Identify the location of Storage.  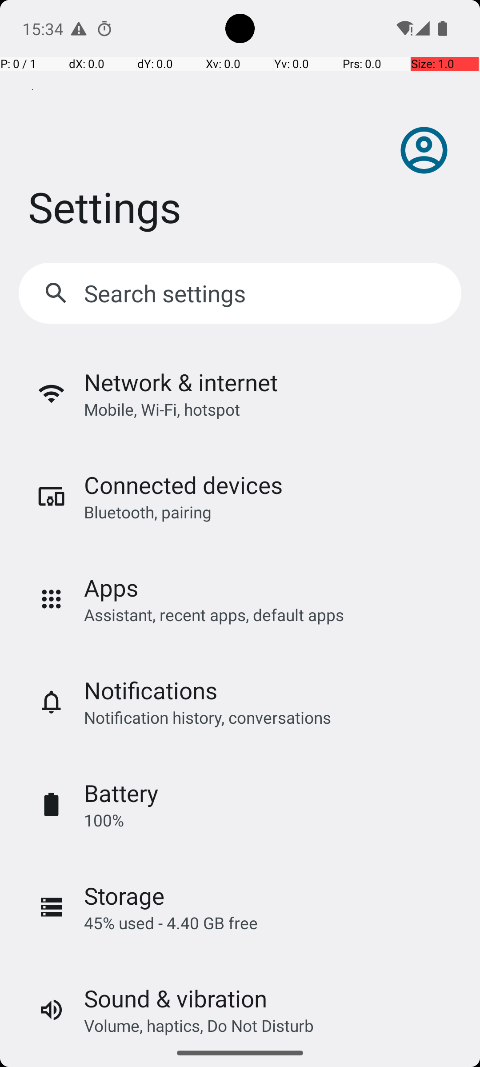
(124, 895).